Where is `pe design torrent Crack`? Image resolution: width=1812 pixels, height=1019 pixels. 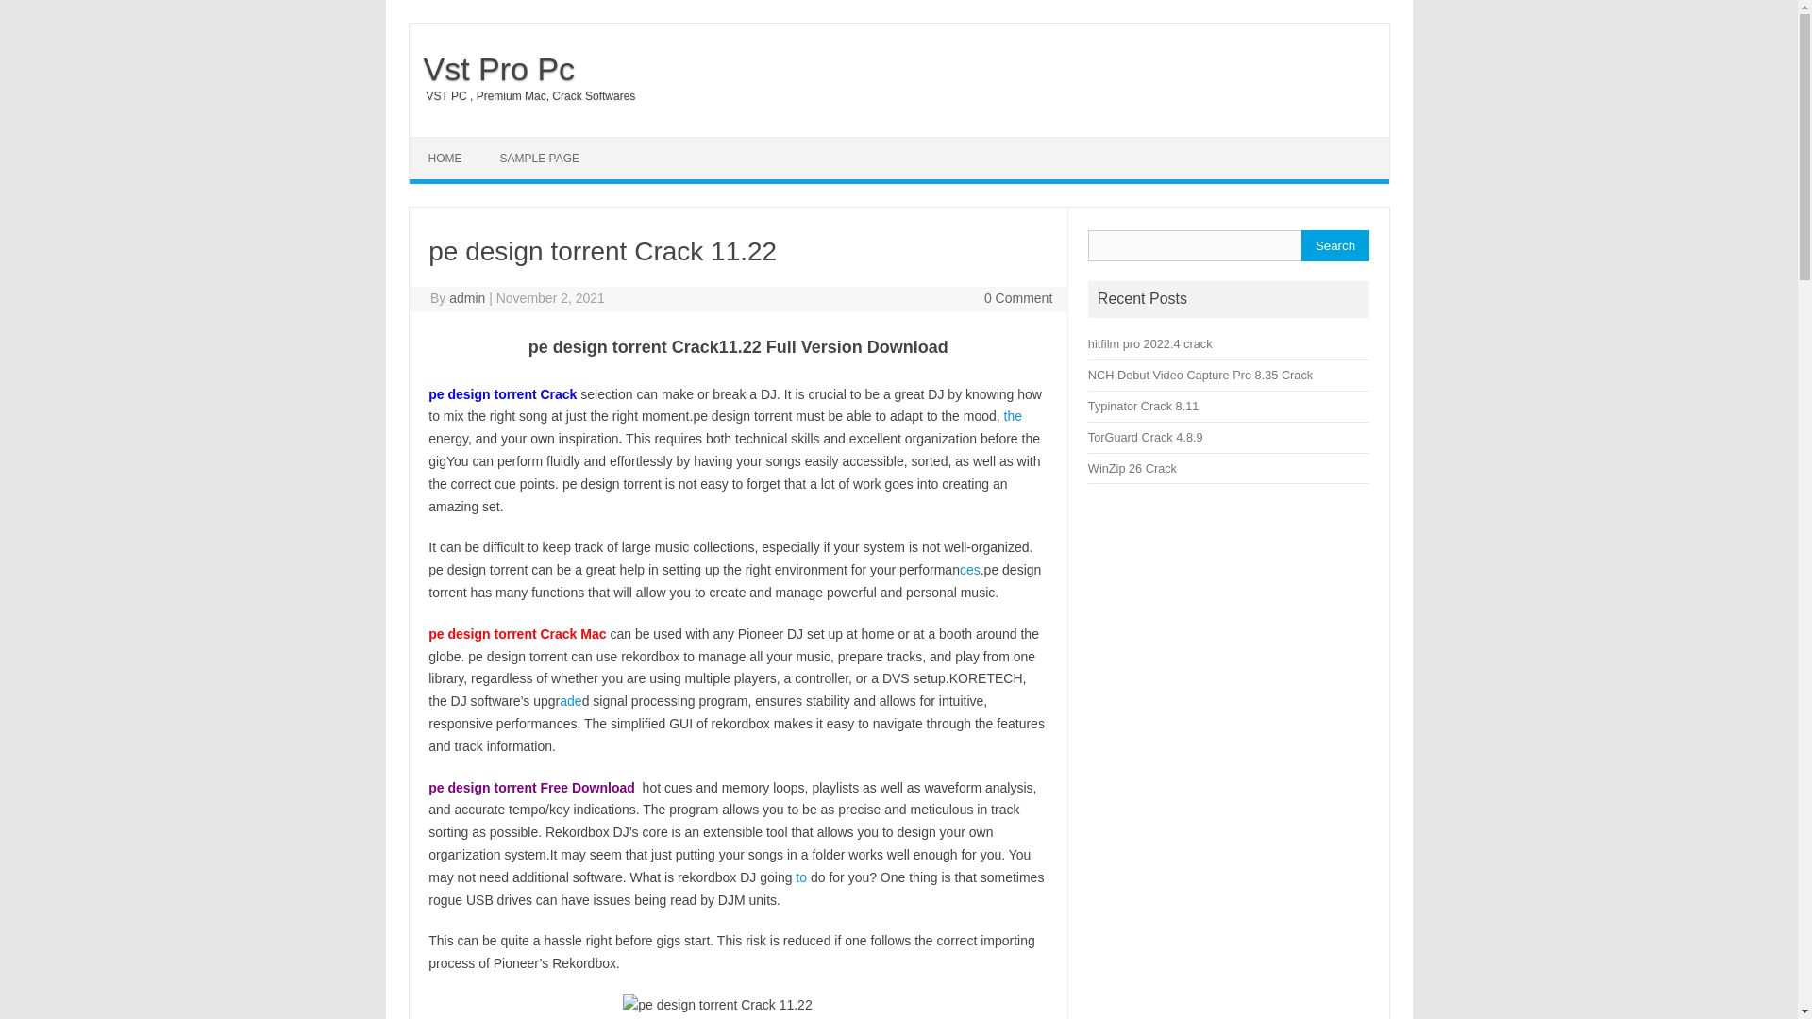 pe design torrent Crack is located at coordinates (502, 394).